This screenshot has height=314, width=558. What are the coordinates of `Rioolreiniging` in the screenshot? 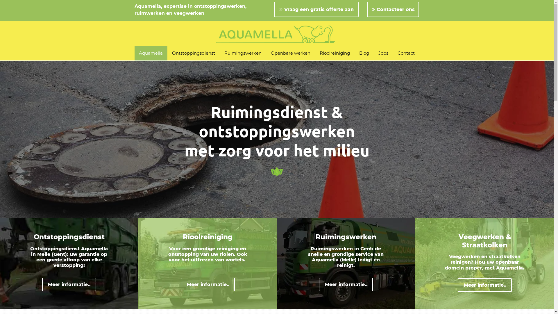 It's located at (335, 53).